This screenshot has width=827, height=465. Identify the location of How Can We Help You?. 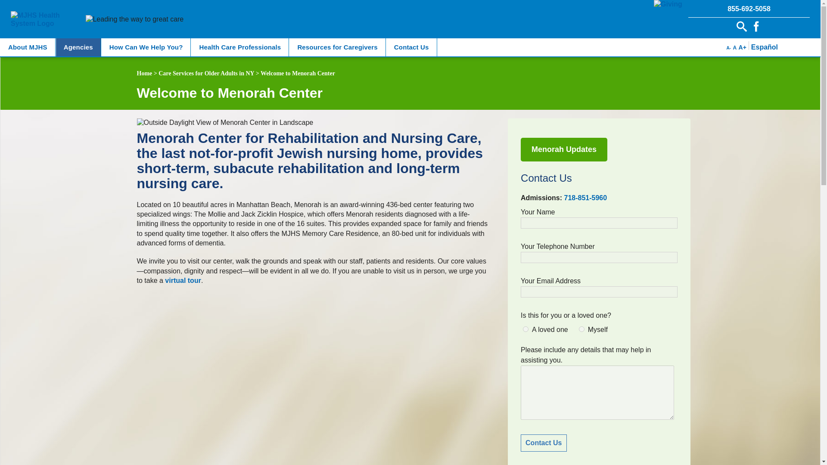
(146, 47).